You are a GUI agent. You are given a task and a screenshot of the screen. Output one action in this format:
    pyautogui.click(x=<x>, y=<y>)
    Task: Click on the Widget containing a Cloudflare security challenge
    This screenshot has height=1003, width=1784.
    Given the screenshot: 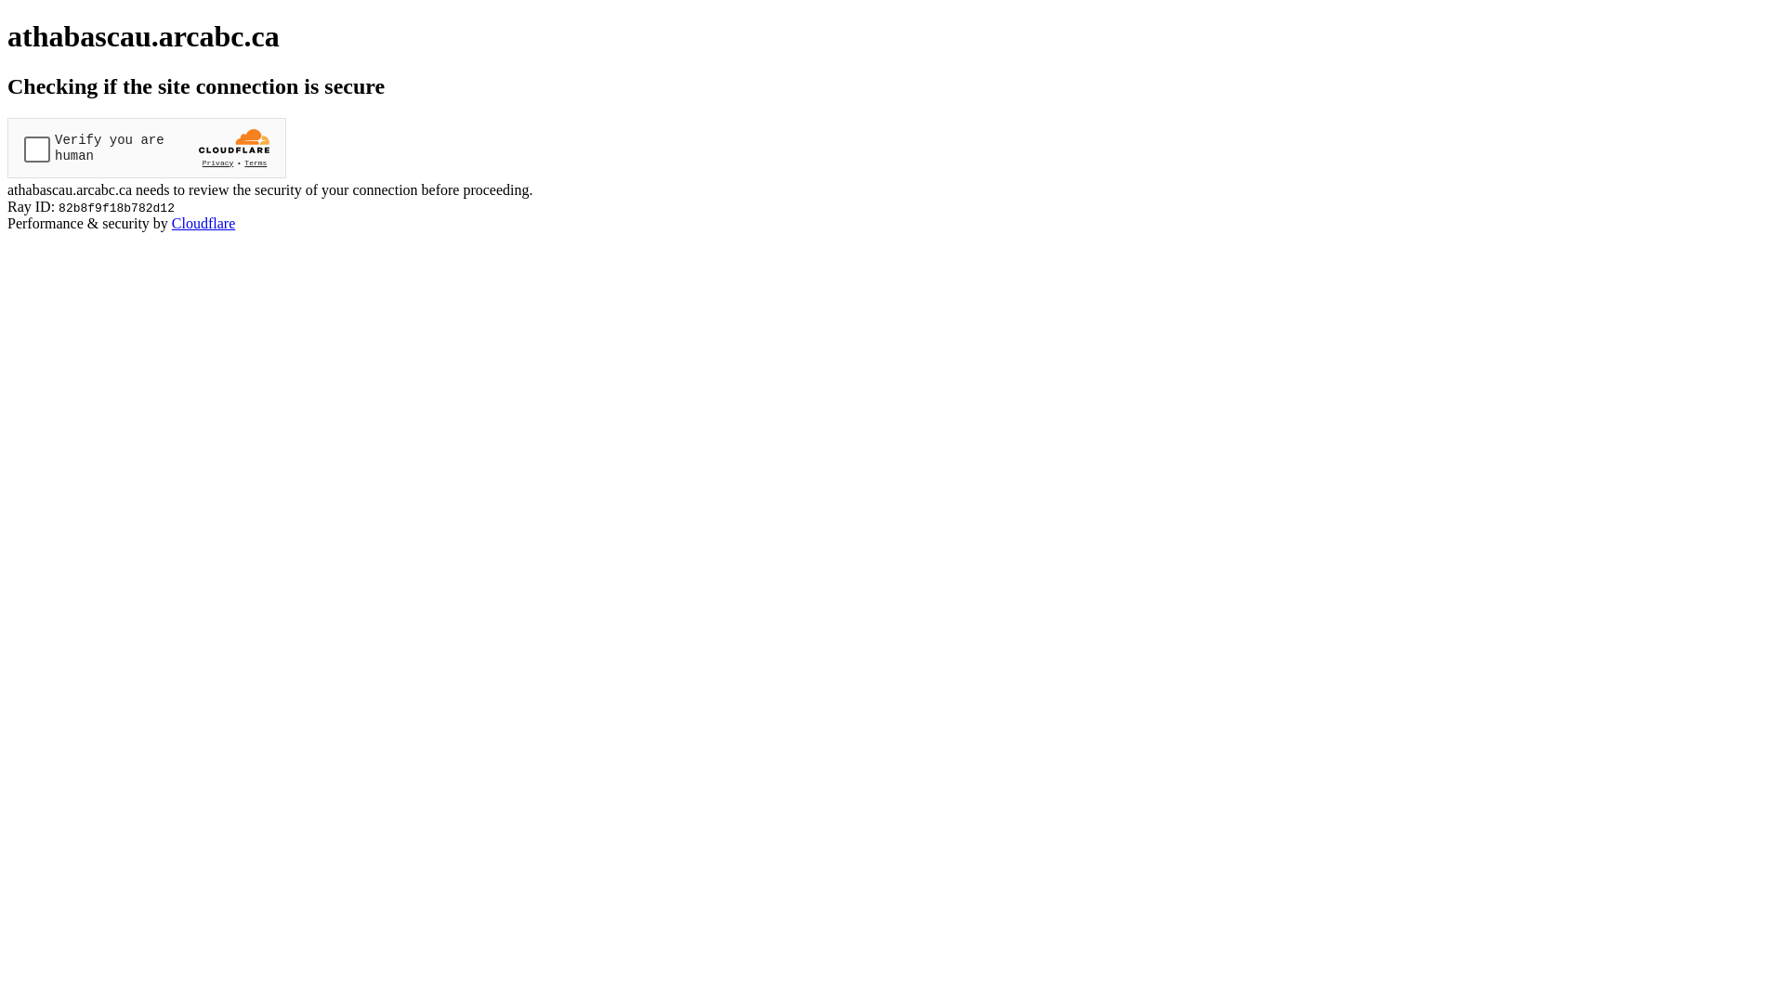 What is the action you would take?
    pyautogui.click(x=147, y=149)
    